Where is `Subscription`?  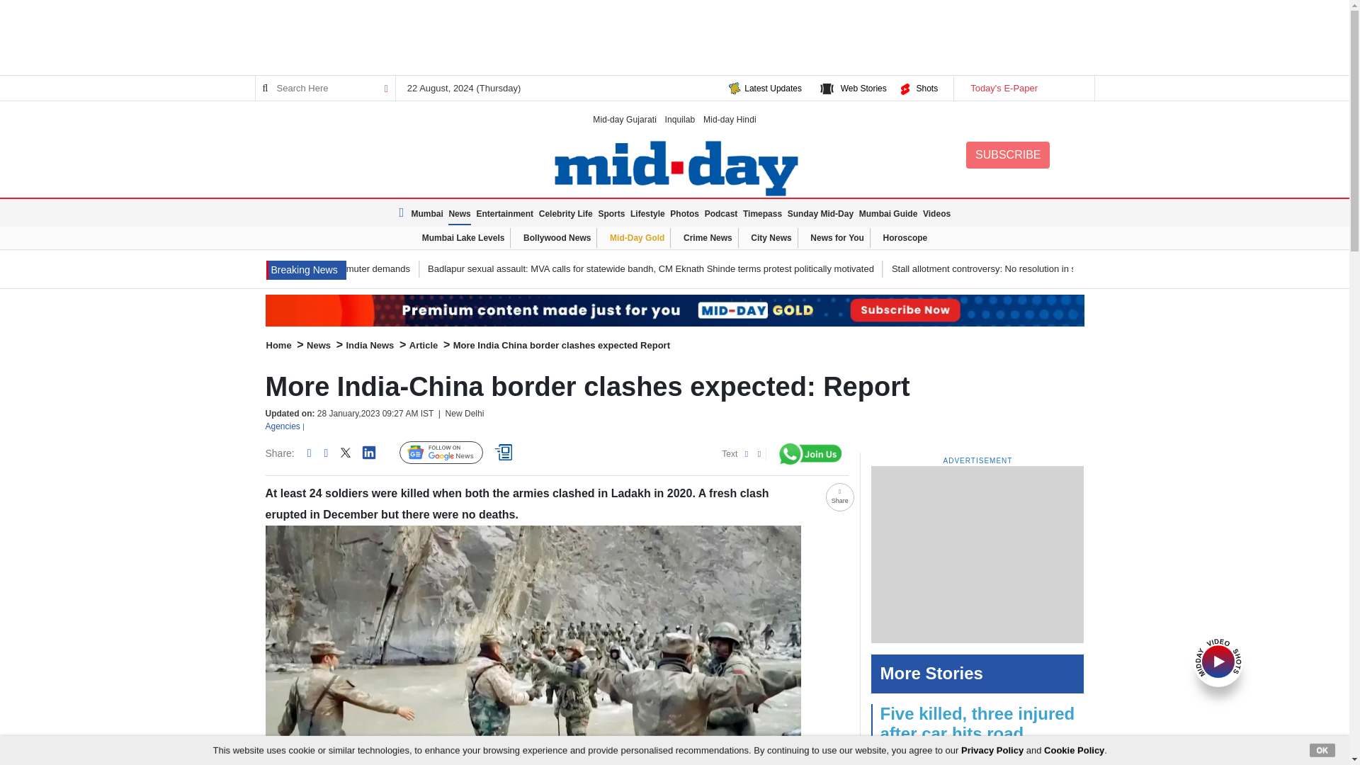
Subscription is located at coordinates (674, 310).